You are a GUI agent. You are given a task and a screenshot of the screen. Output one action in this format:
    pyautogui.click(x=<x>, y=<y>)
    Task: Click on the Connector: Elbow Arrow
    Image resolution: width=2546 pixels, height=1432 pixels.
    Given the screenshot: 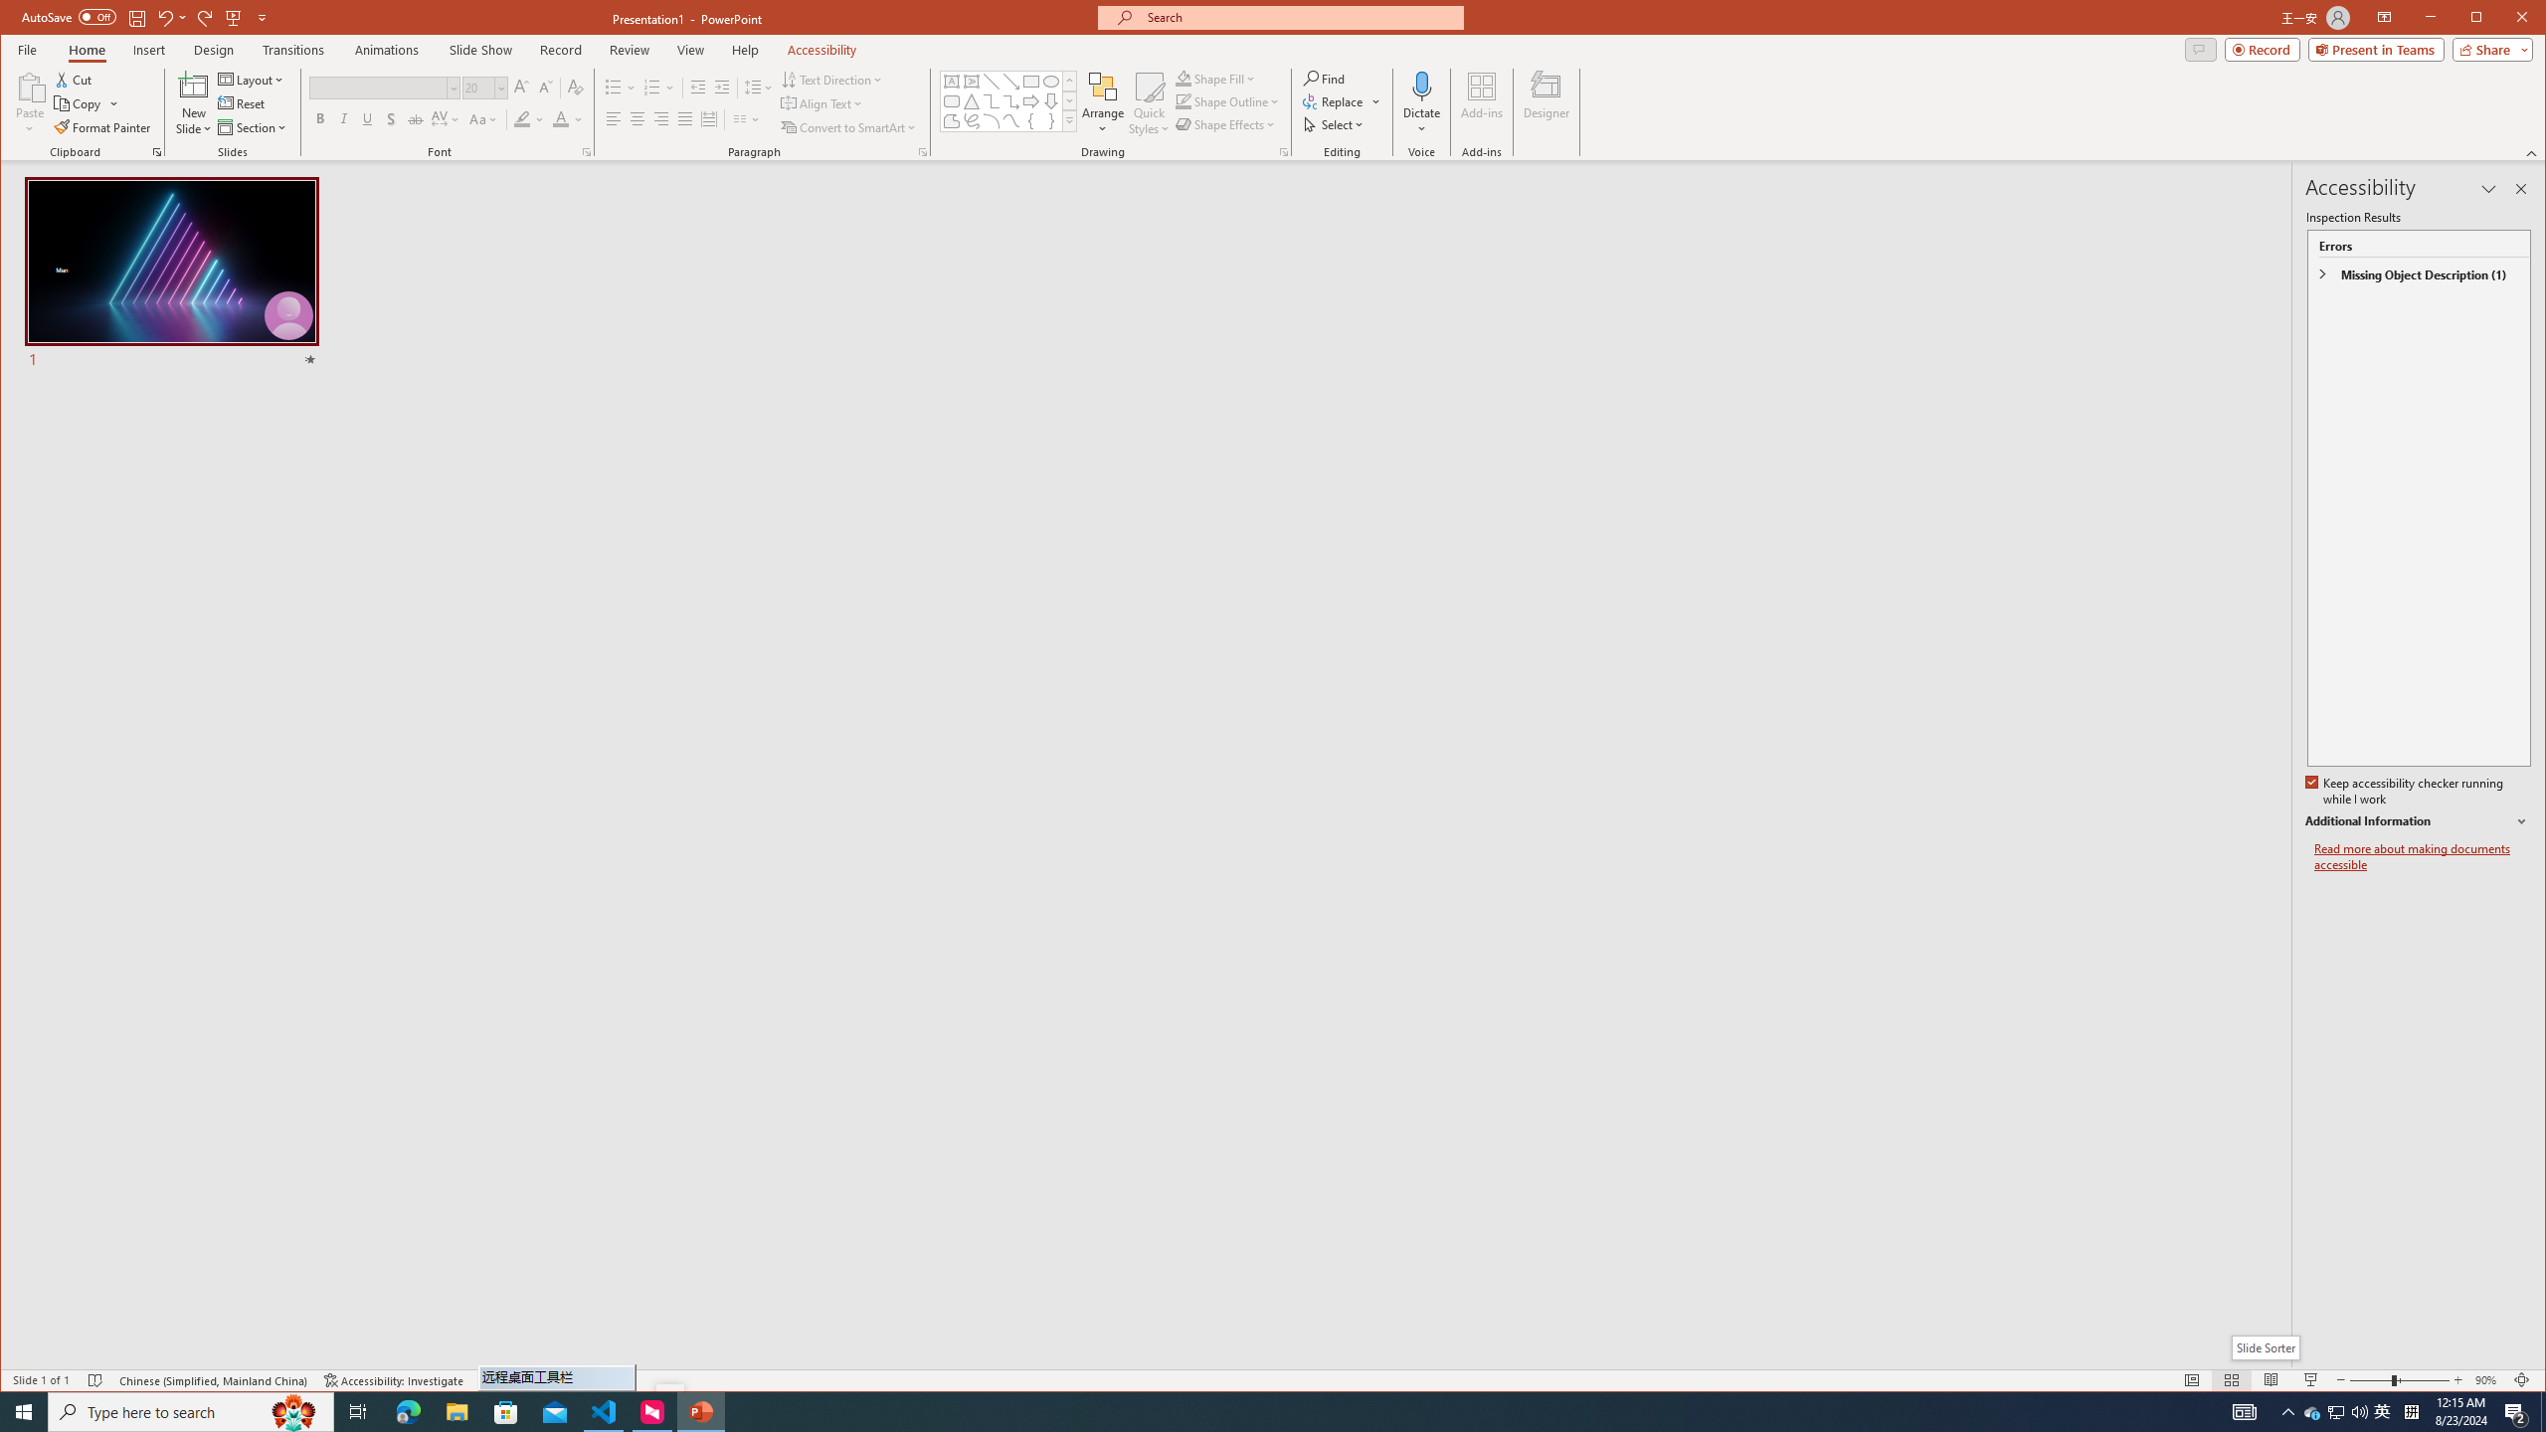 What is the action you would take?
    pyautogui.click(x=1010, y=101)
    